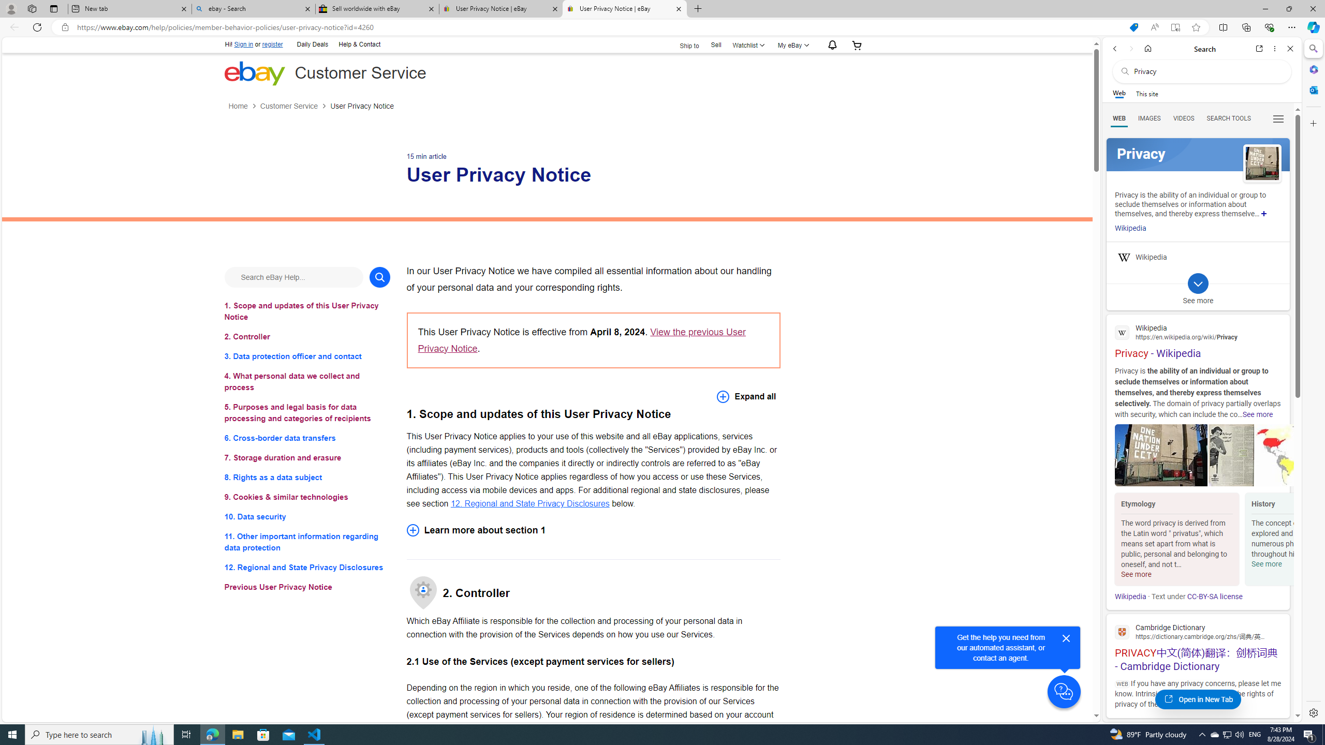  Describe the element at coordinates (1184, 118) in the screenshot. I see `VIDEOS` at that location.